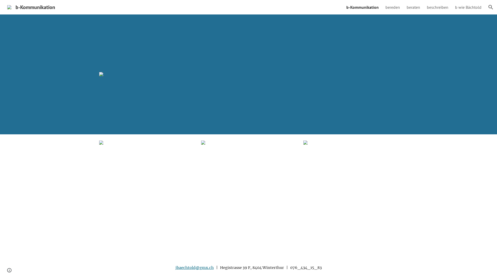 The width and height of the screenshot is (497, 279). What do you see at coordinates (31, 7) in the screenshot?
I see `b-Kommunikation` at bounding box center [31, 7].